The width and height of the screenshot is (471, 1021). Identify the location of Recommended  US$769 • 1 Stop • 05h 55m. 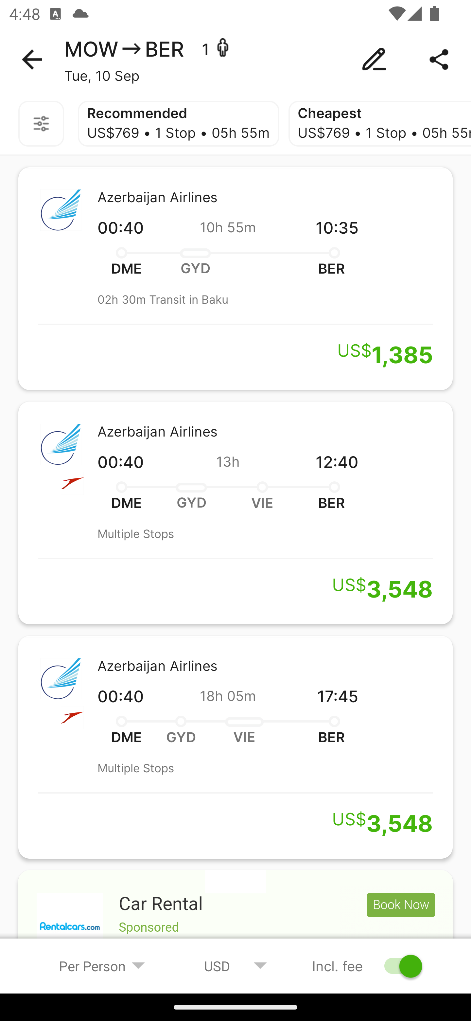
(178, 124).